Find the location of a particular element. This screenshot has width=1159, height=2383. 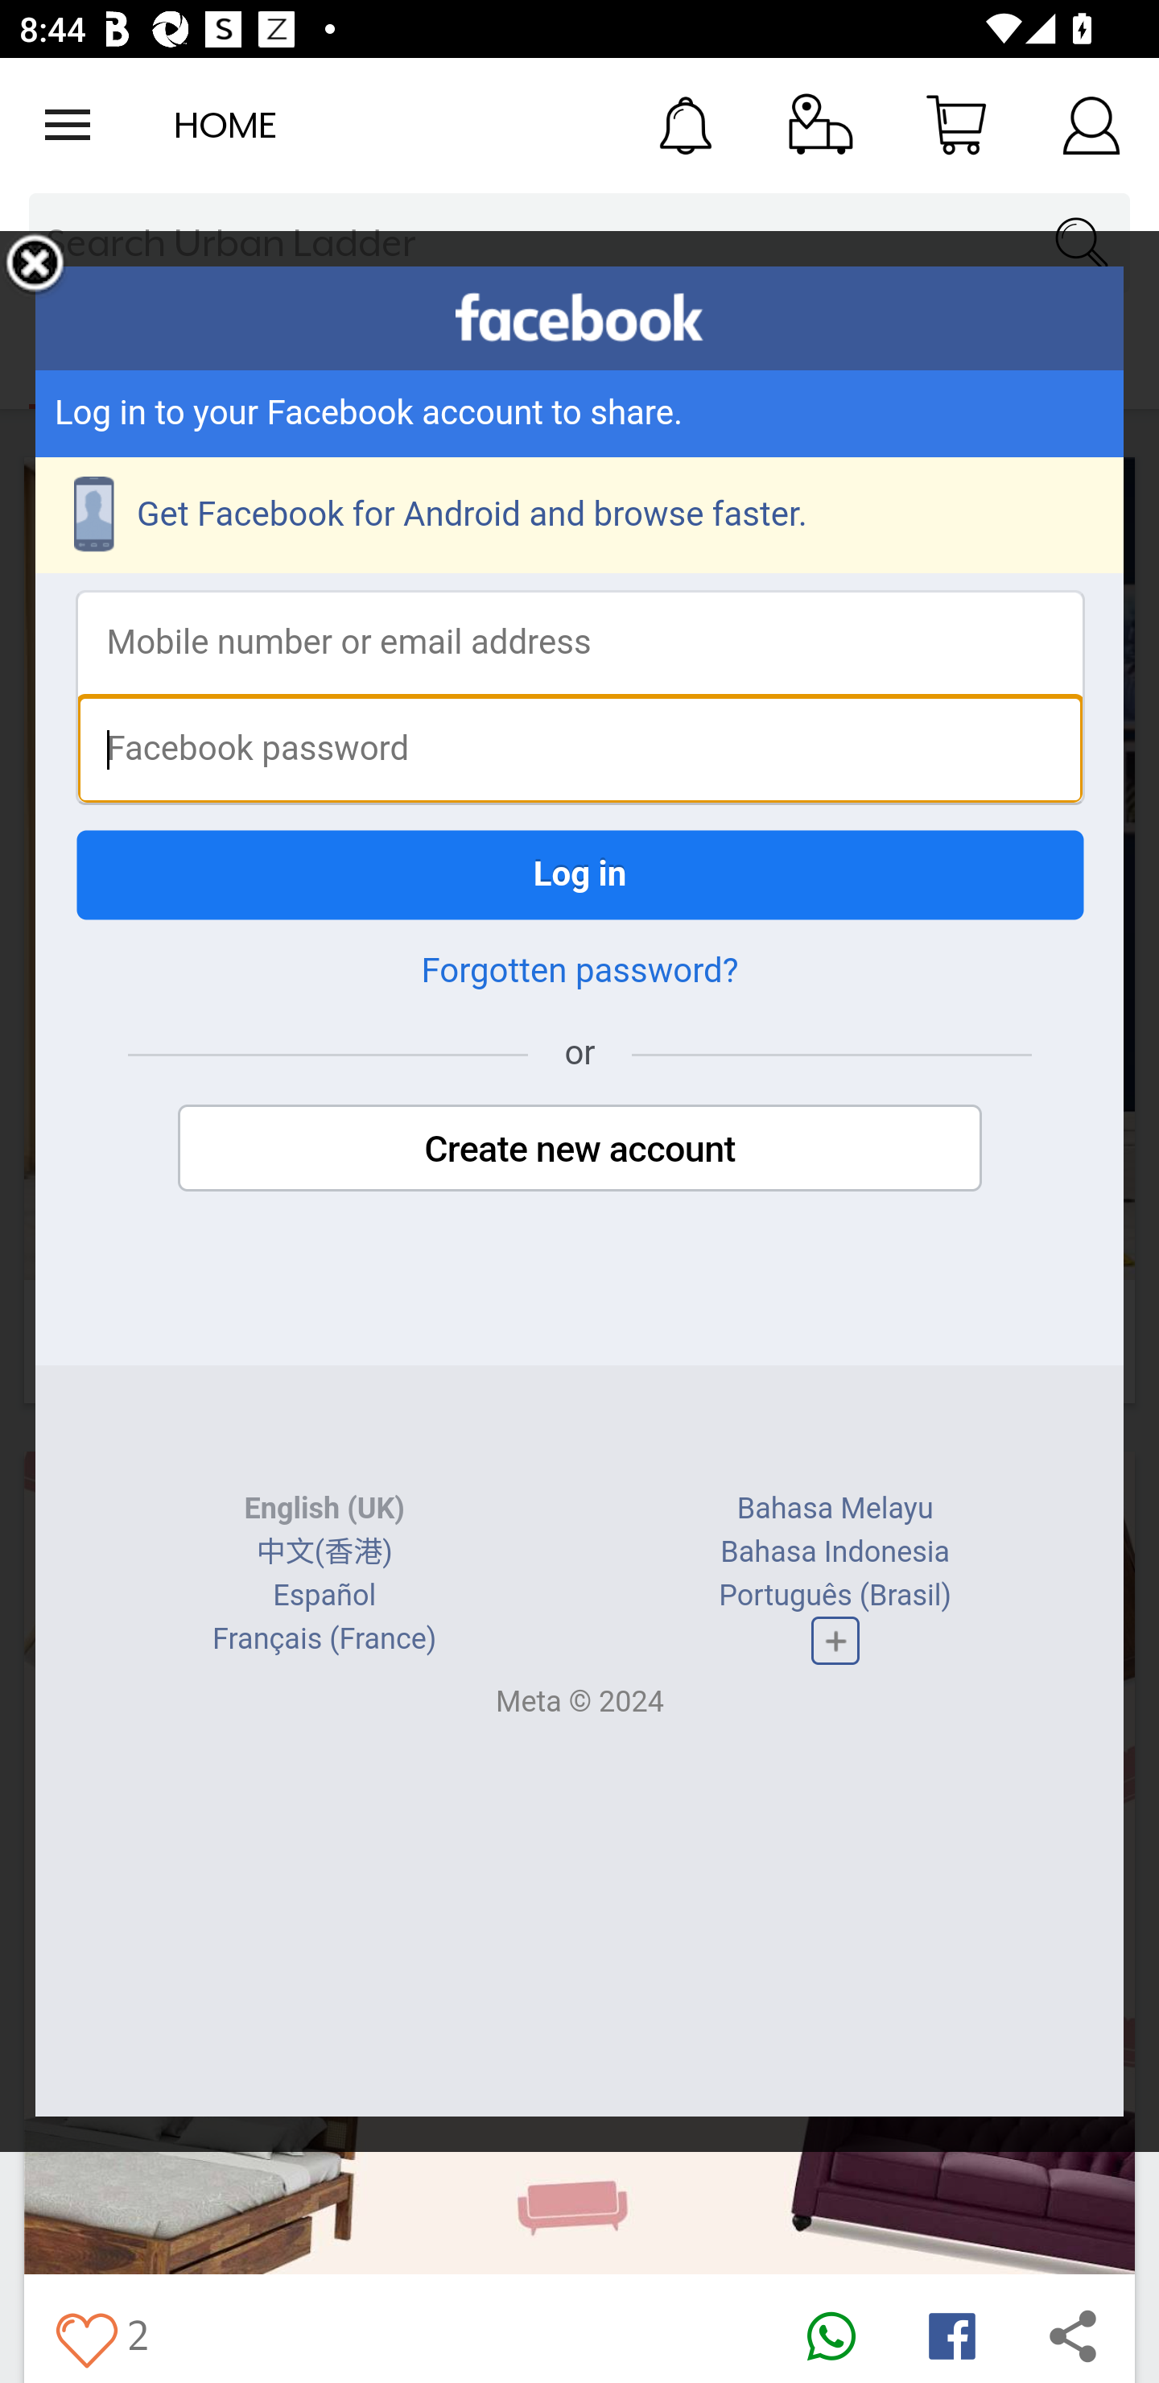

Create new account is located at coordinates (579, 1148).